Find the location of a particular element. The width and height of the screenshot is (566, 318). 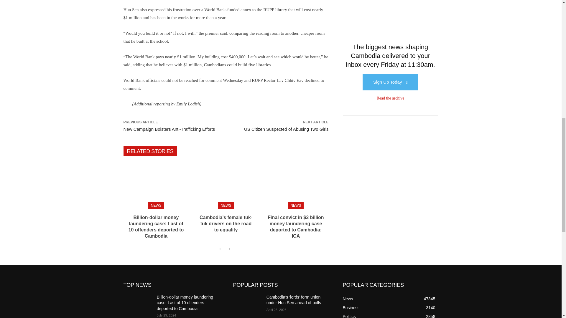

NEWS is located at coordinates (156, 205).